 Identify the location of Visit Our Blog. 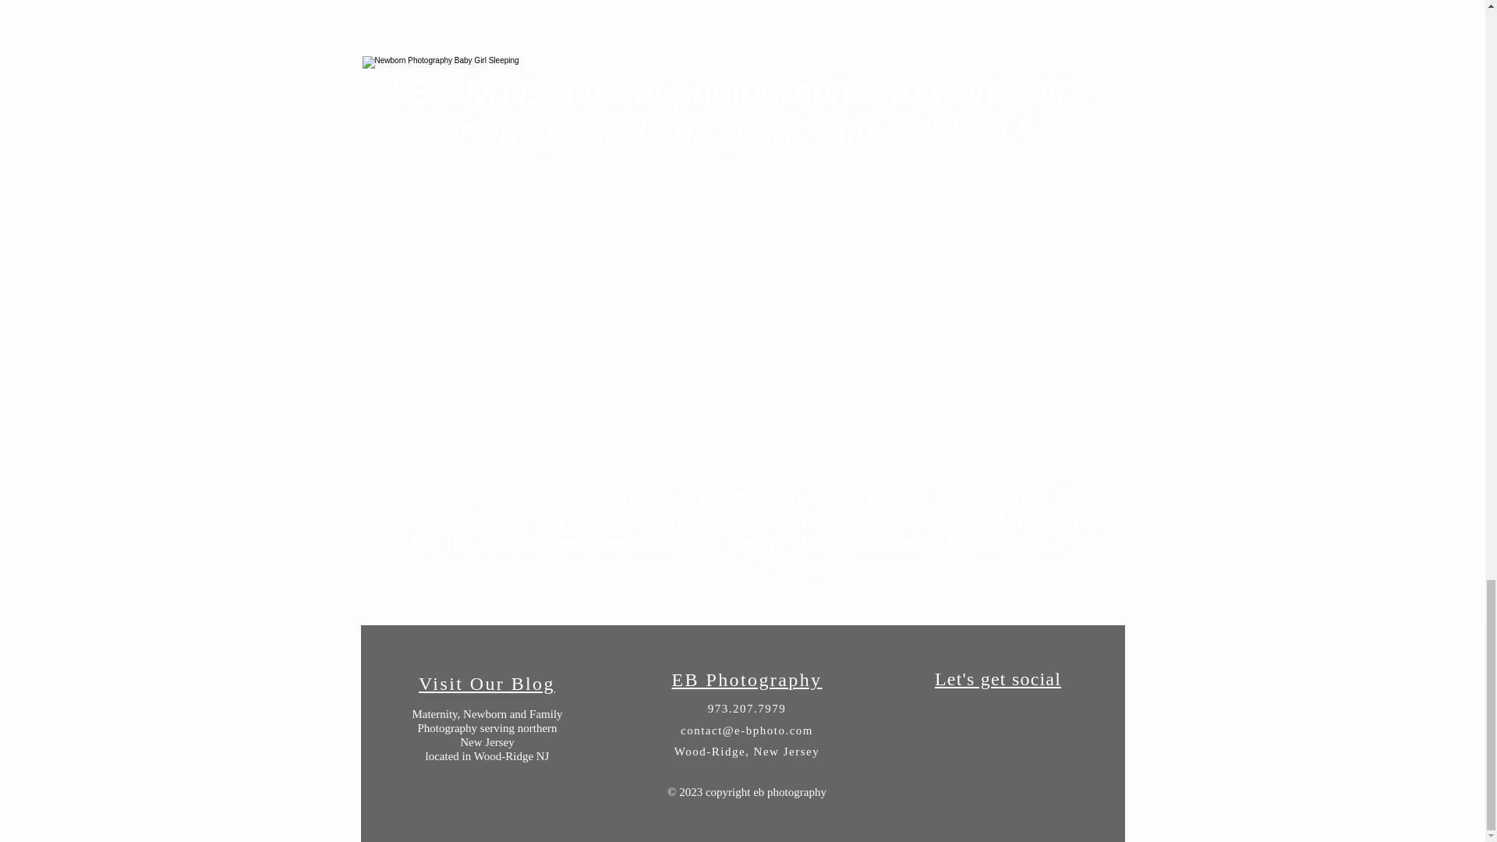
(487, 683).